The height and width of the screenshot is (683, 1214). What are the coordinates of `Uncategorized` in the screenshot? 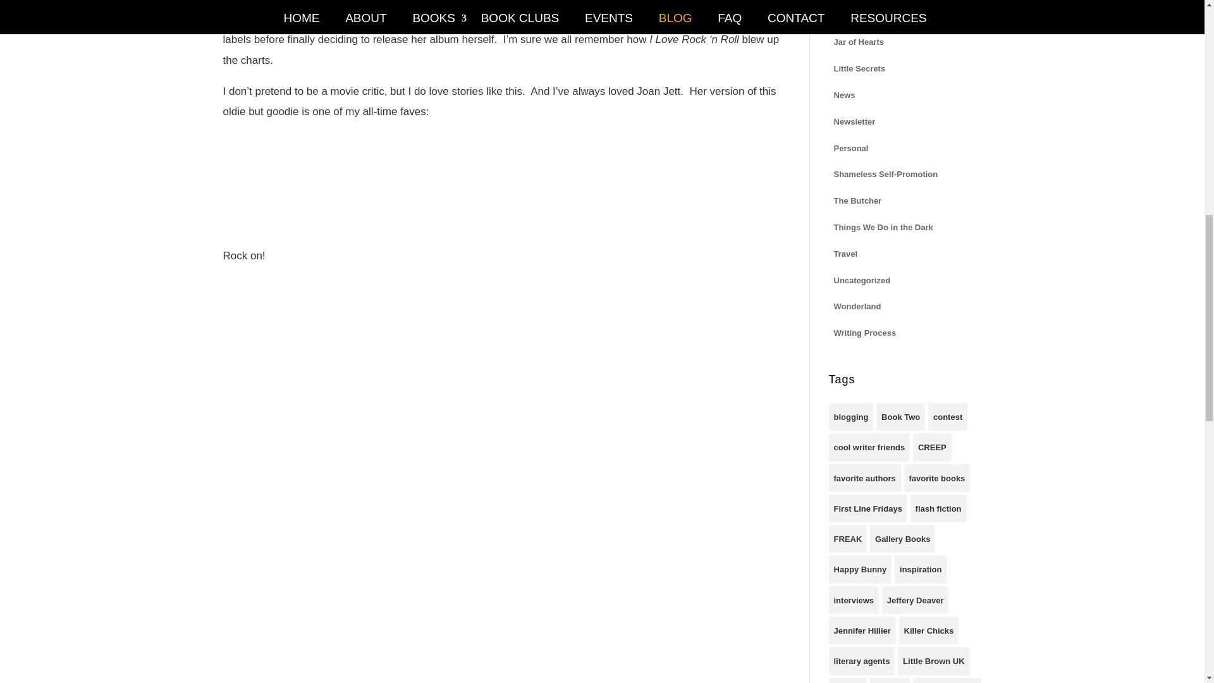 It's located at (861, 280).